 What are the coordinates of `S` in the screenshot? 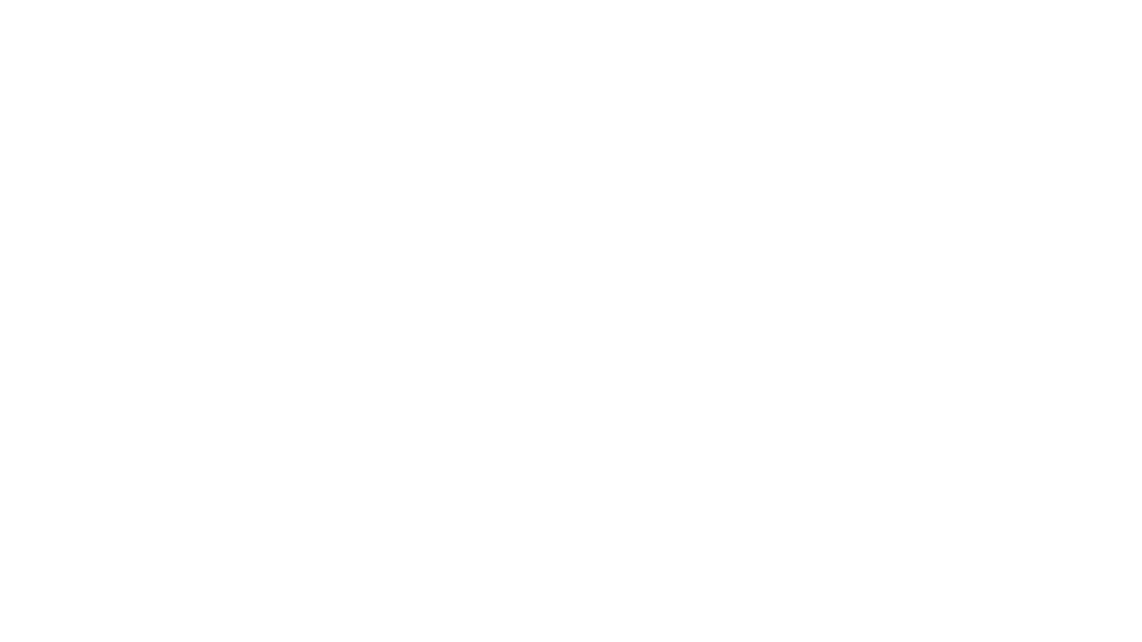 It's located at (118, 32).